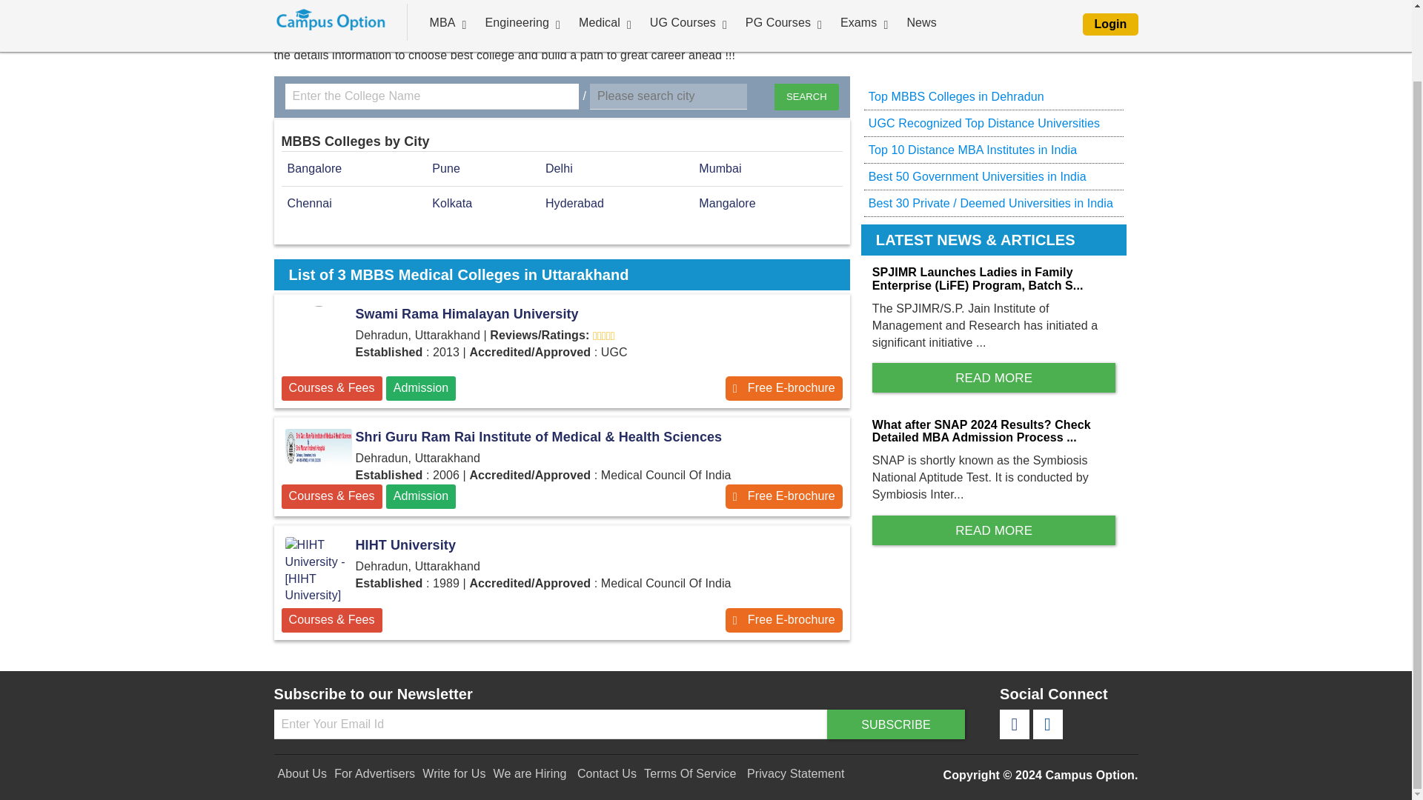 The width and height of the screenshot is (1423, 800). I want to click on mbbs Medical Colleges in Delhi, so click(559, 169).